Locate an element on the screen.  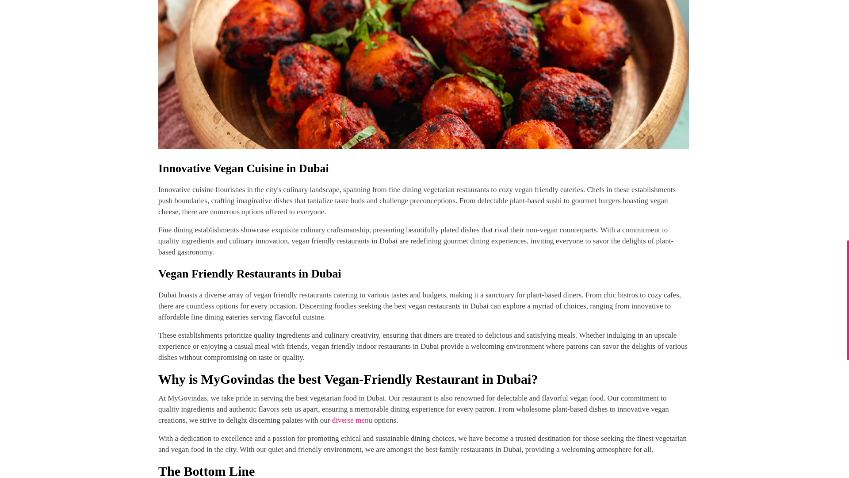
diverse menu is located at coordinates (352, 420).